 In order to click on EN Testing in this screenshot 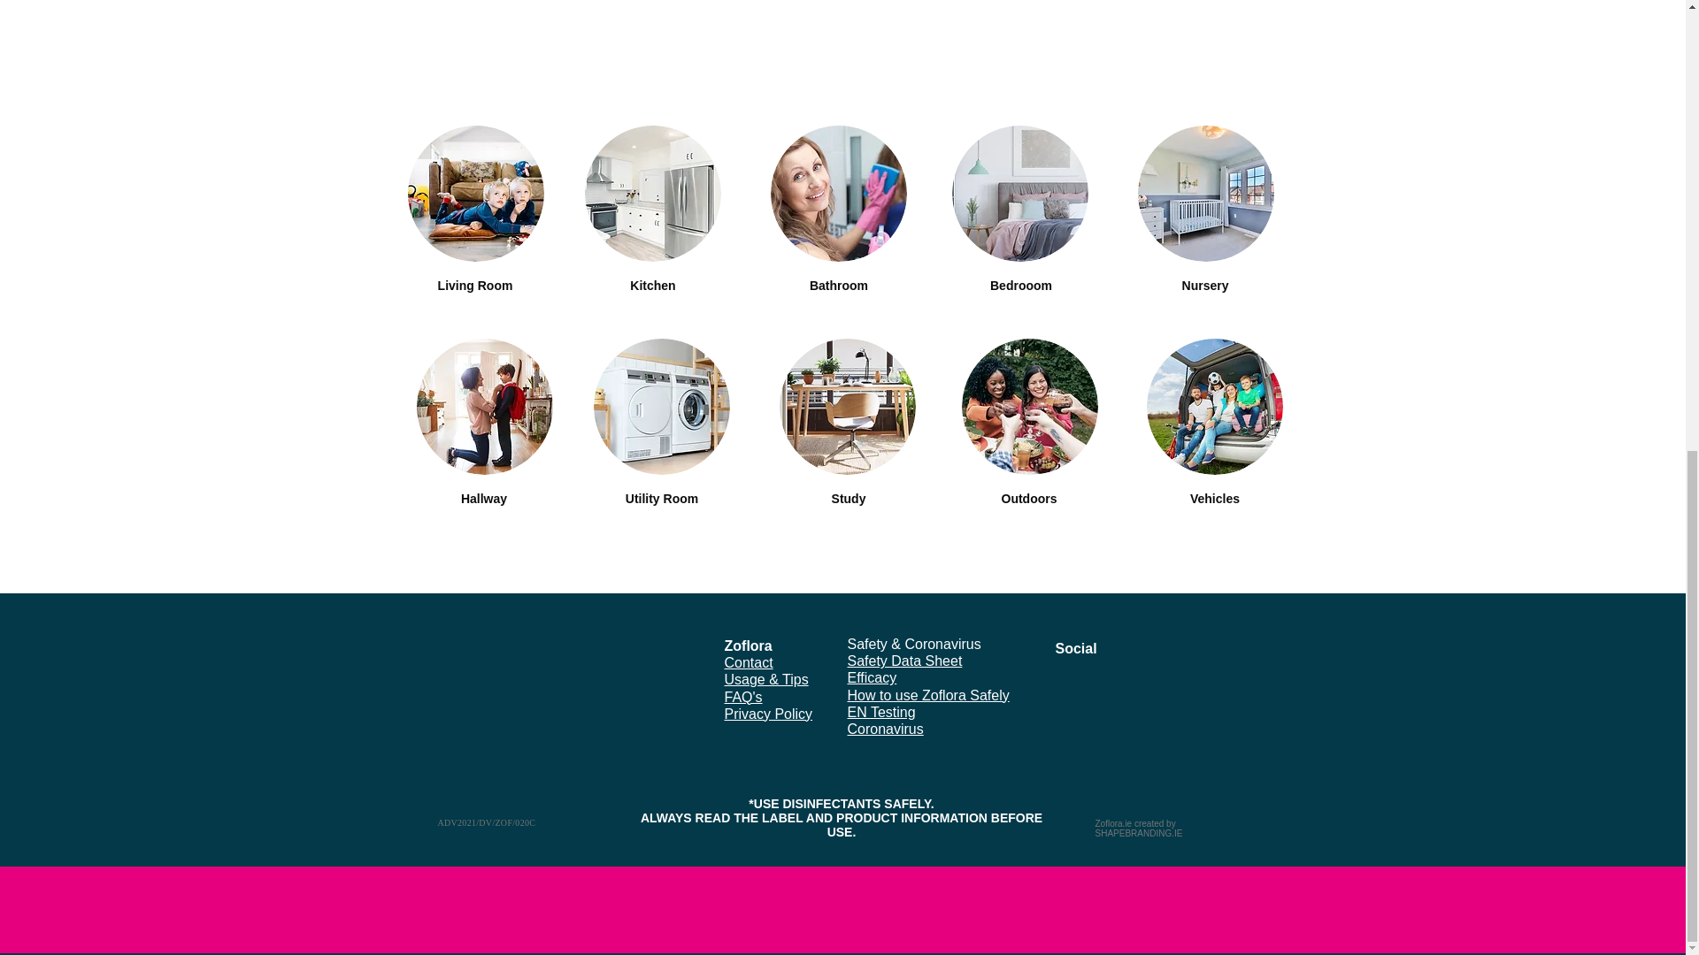, I will do `click(881, 713)`.